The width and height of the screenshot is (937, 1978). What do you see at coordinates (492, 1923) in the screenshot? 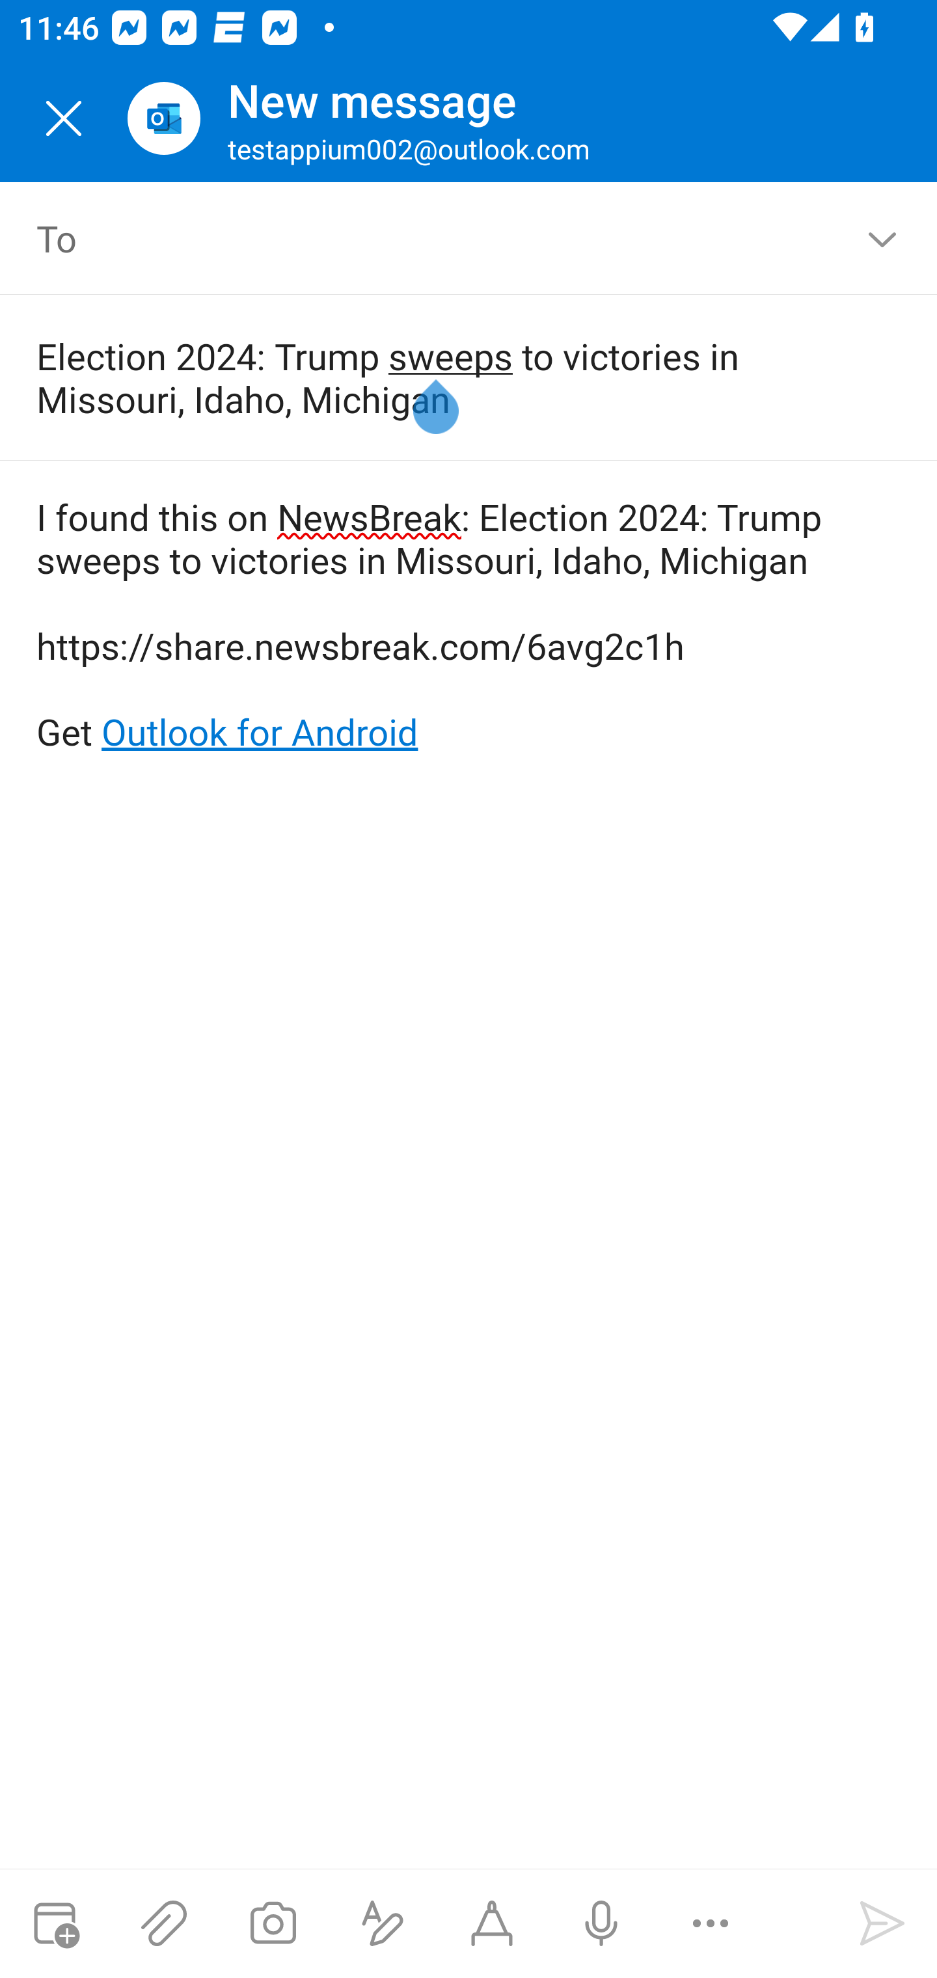
I see `Start Ink compose` at bounding box center [492, 1923].